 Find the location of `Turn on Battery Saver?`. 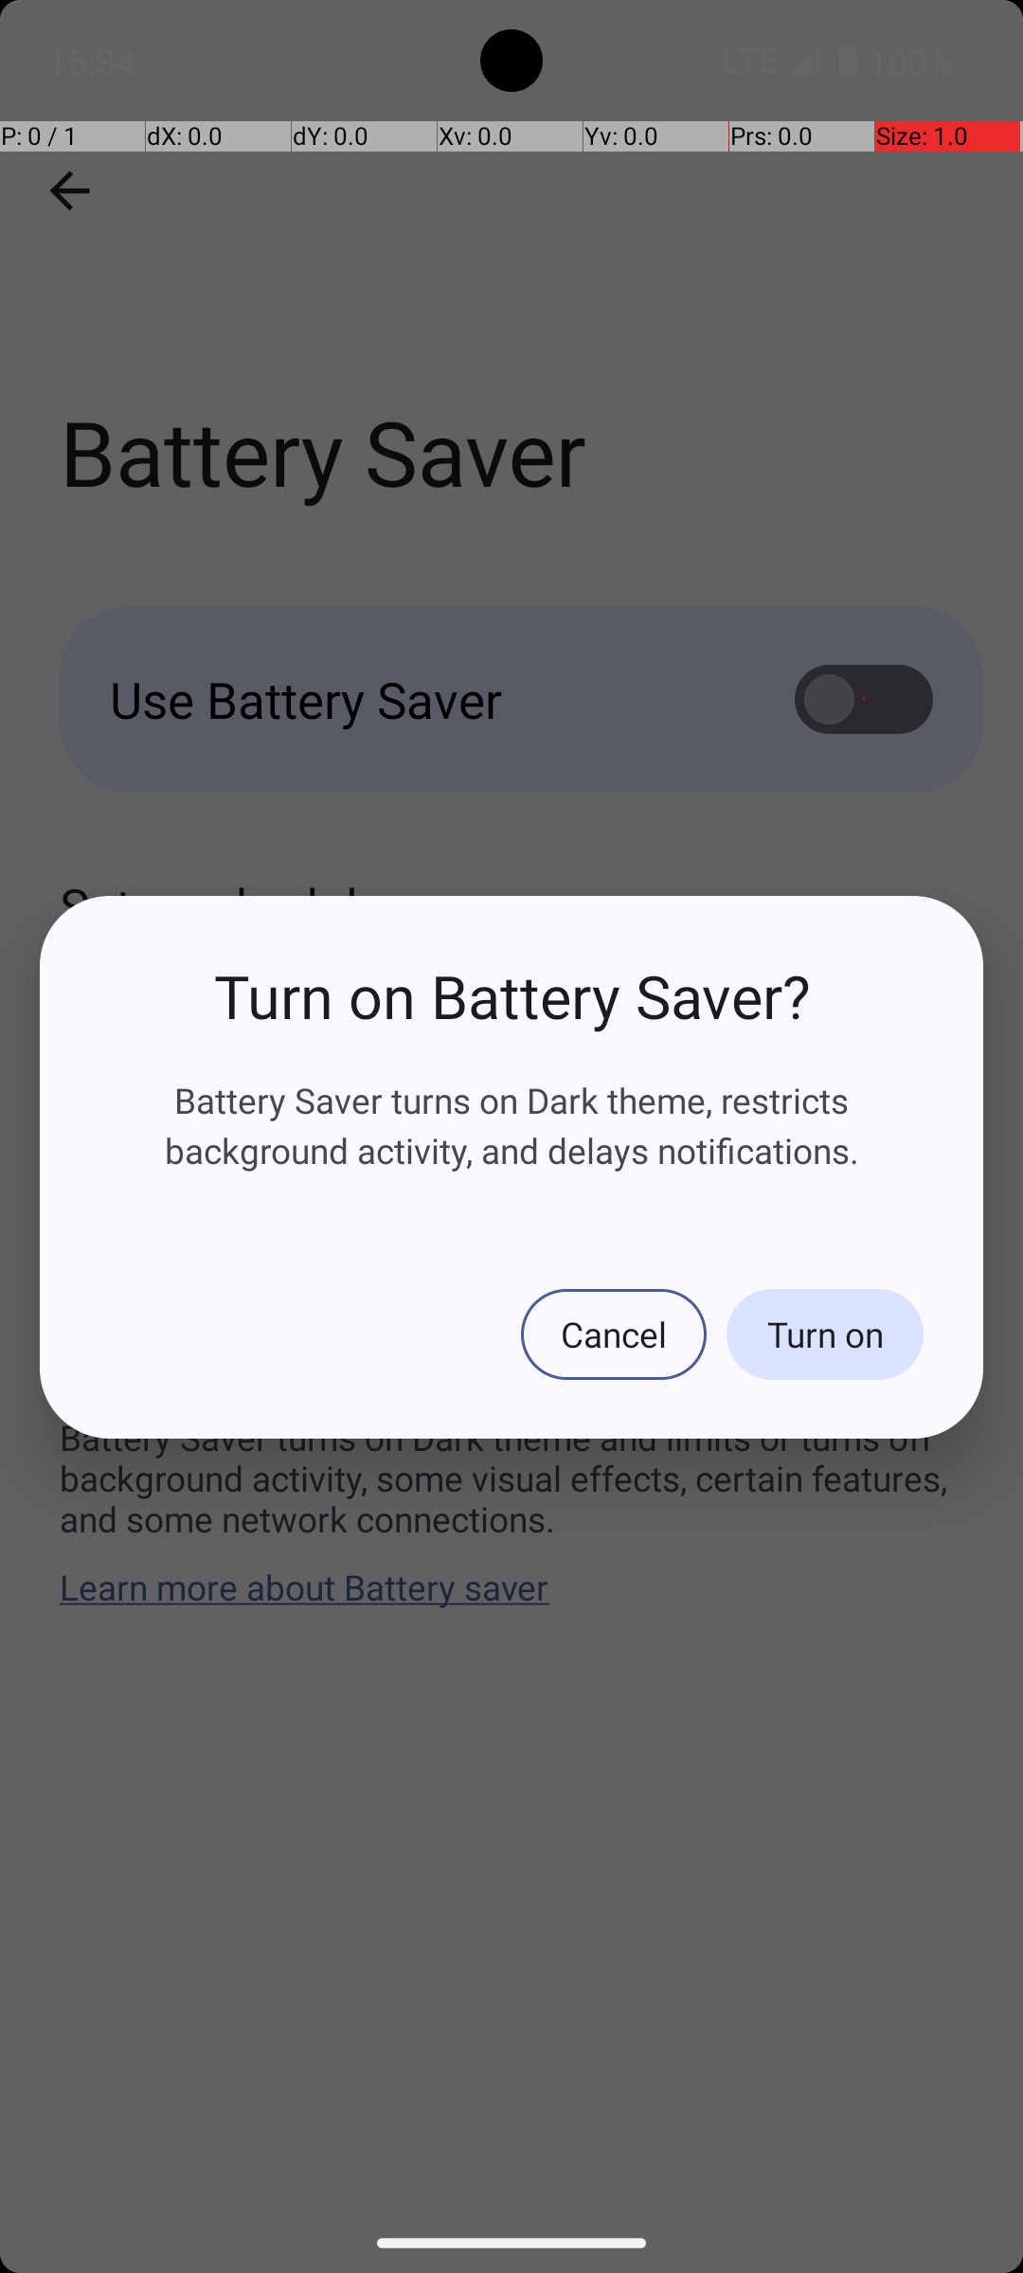

Turn on Battery Saver? is located at coordinates (511, 996).